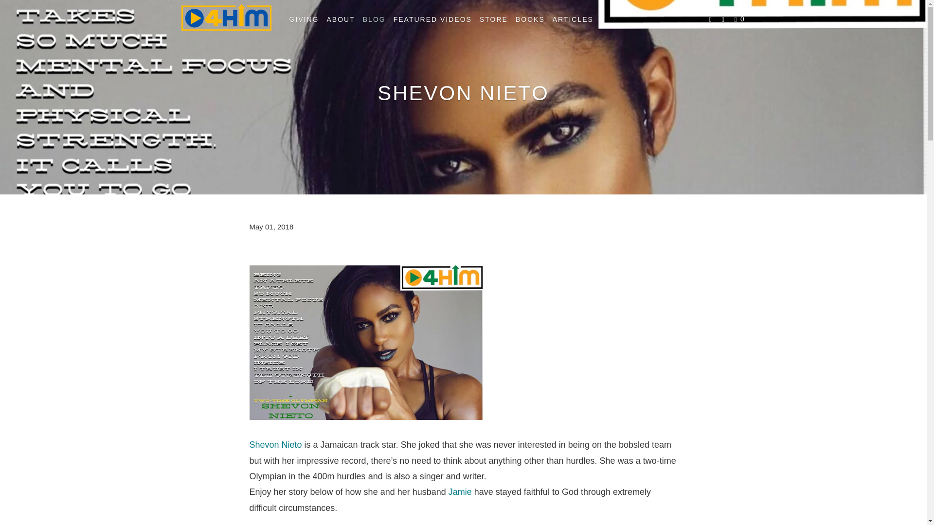  Describe the element at coordinates (573, 19) in the screenshot. I see `ARTICLES` at that location.